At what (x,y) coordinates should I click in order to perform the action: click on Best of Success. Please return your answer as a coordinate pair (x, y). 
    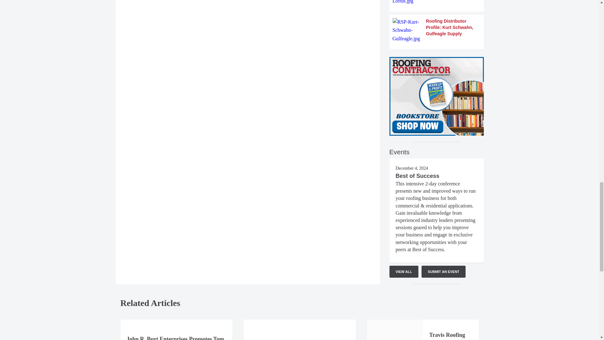
    Looking at the image, I should click on (417, 176).